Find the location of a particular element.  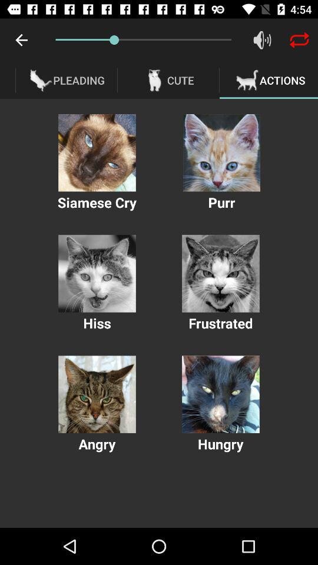

play sound is located at coordinates (221, 153).